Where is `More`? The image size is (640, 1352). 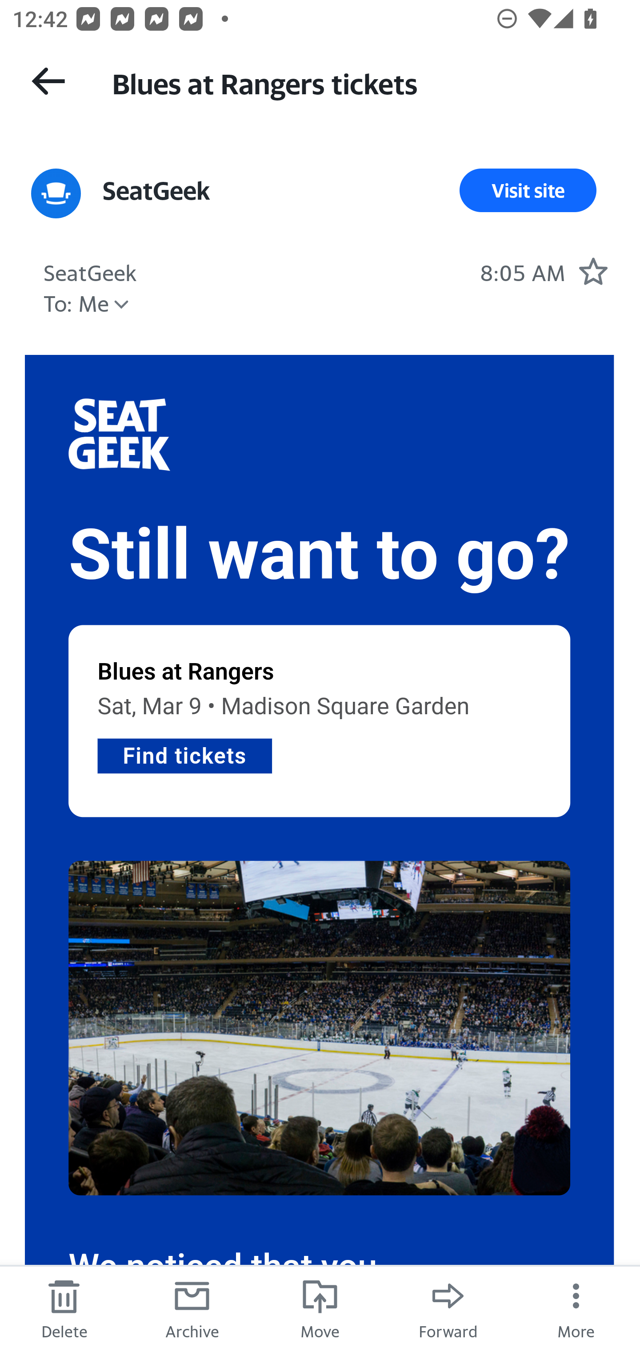
More is located at coordinates (576, 1308).